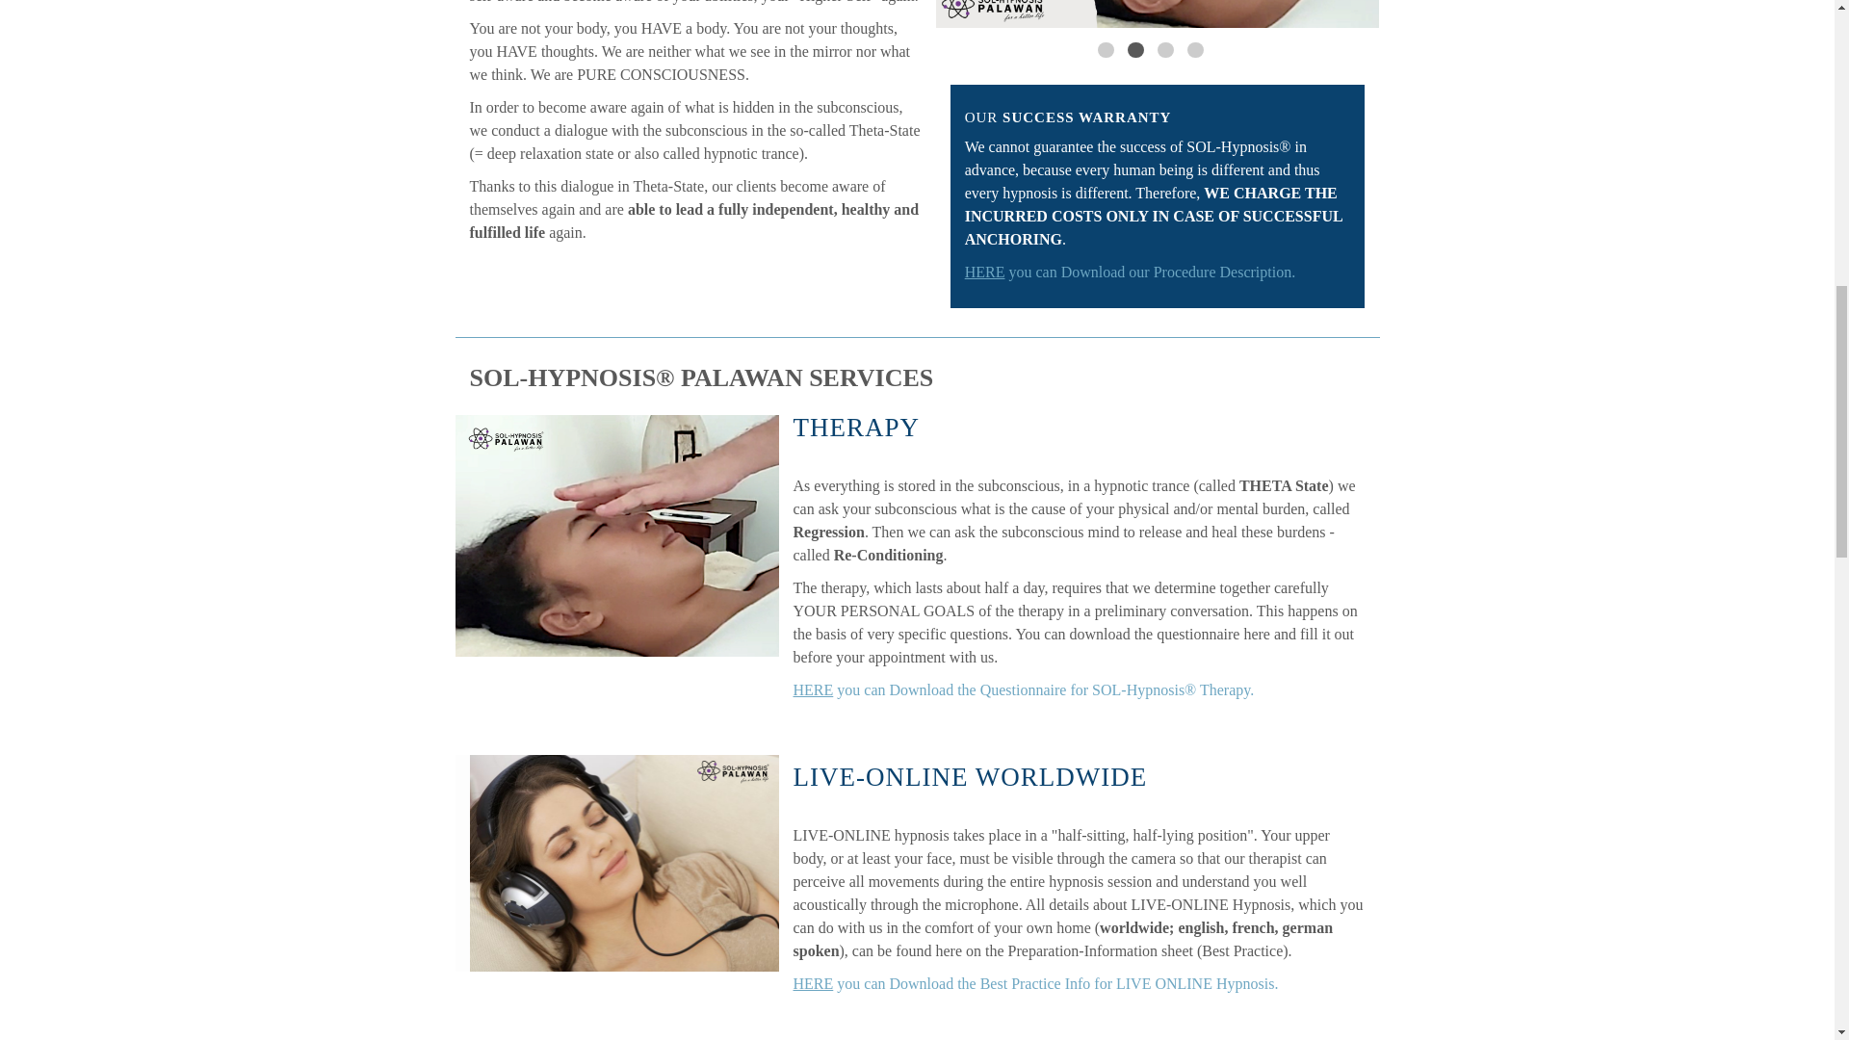 The width and height of the screenshot is (1849, 1040). I want to click on 1, so click(1106, 50).